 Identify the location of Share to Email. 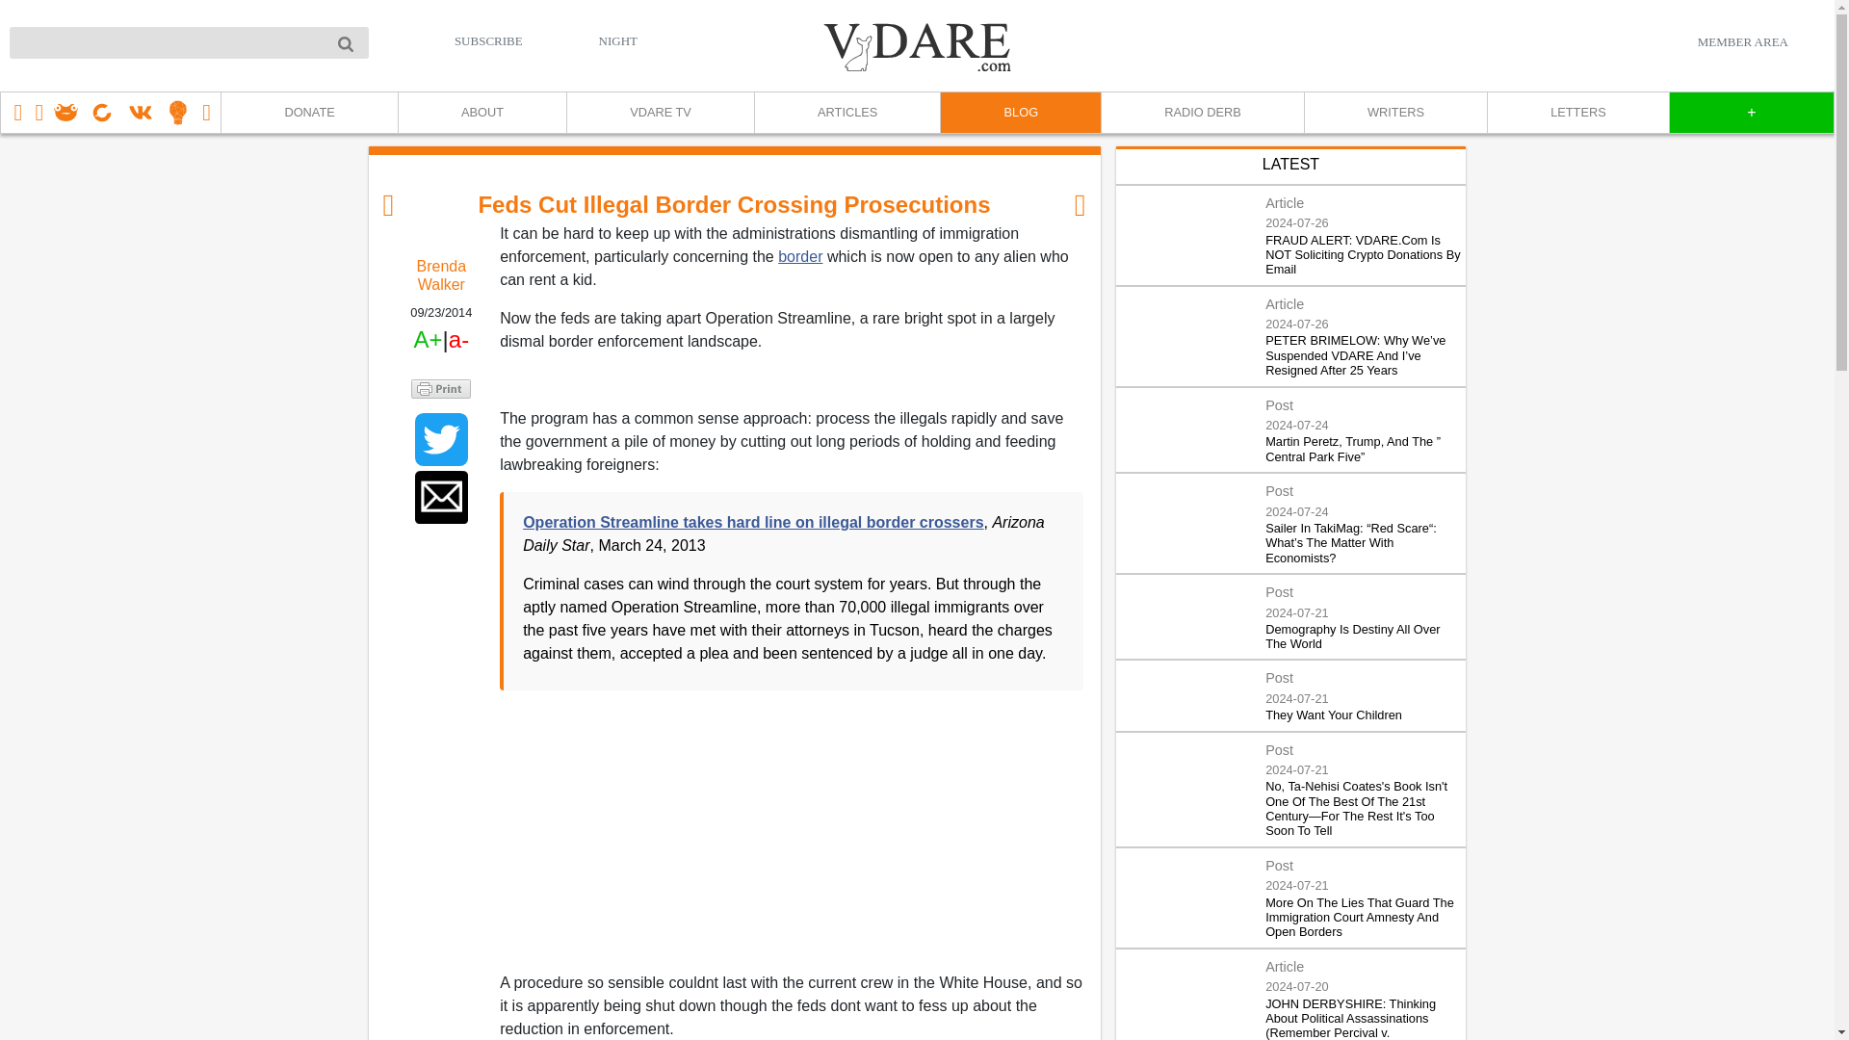
(441, 497).